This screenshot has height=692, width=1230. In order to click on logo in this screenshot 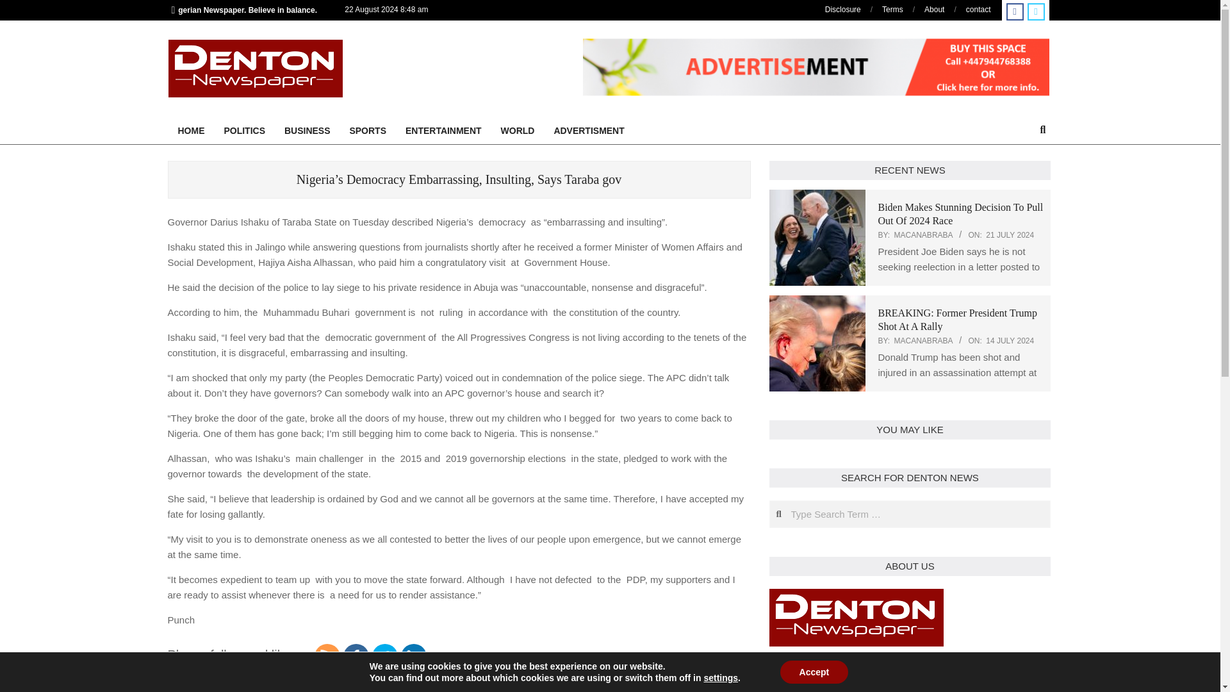, I will do `click(856, 596)`.